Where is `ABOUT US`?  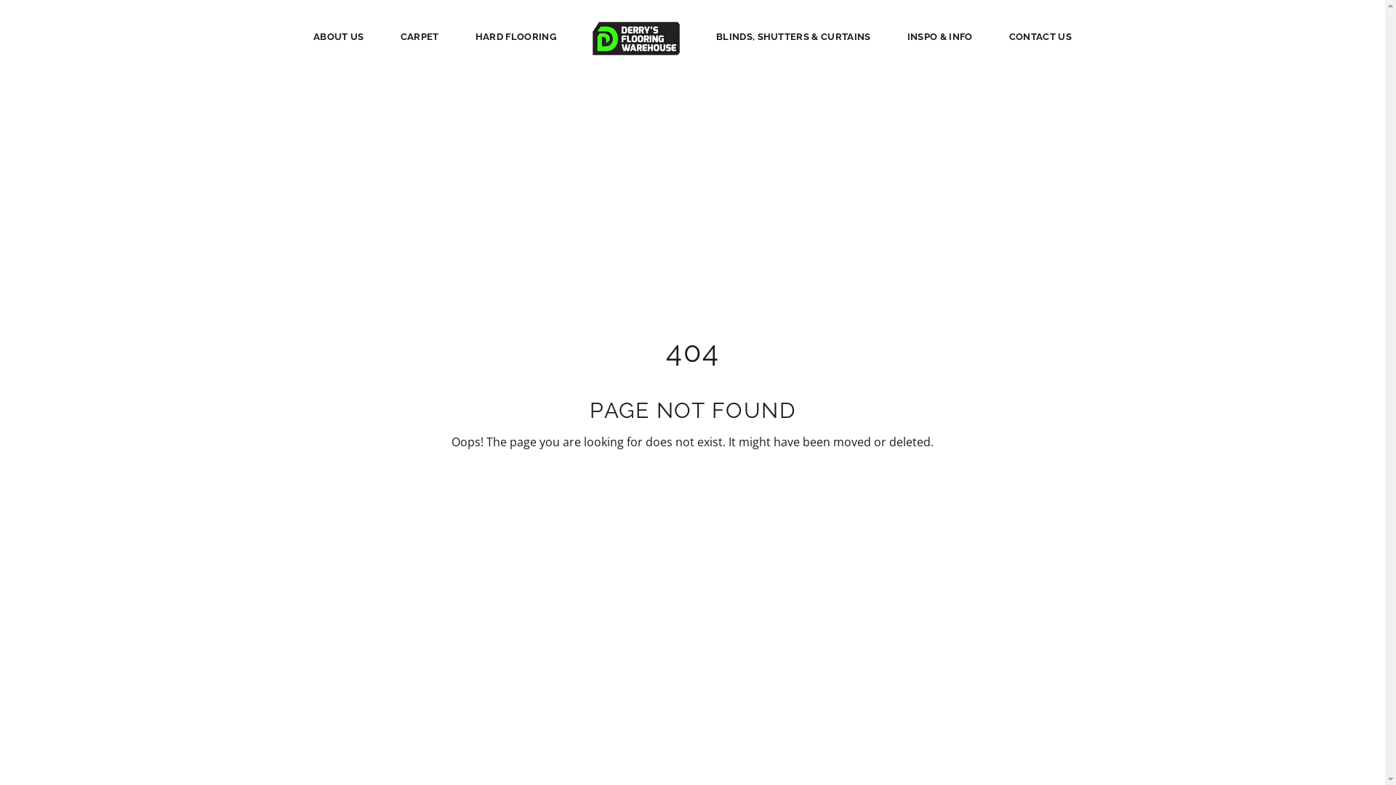
ABOUT US is located at coordinates (339, 36).